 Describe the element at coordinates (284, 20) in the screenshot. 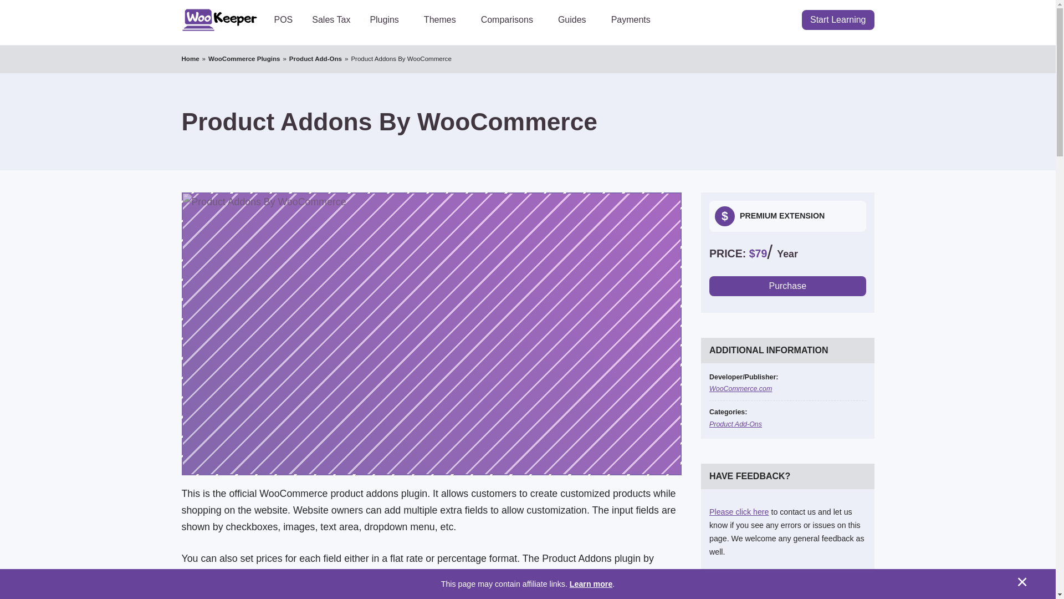

I see `POS` at that location.